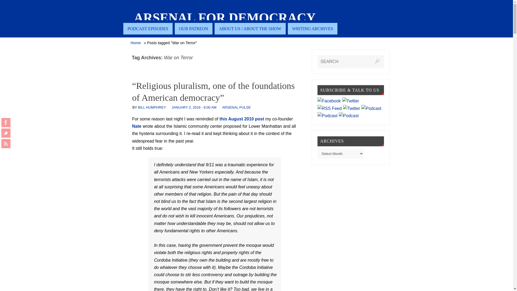 The image size is (517, 291). What do you see at coordinates (6, 122) in the screenshot?
I see `AFD on Facebook` at bounding box center [6, 122].